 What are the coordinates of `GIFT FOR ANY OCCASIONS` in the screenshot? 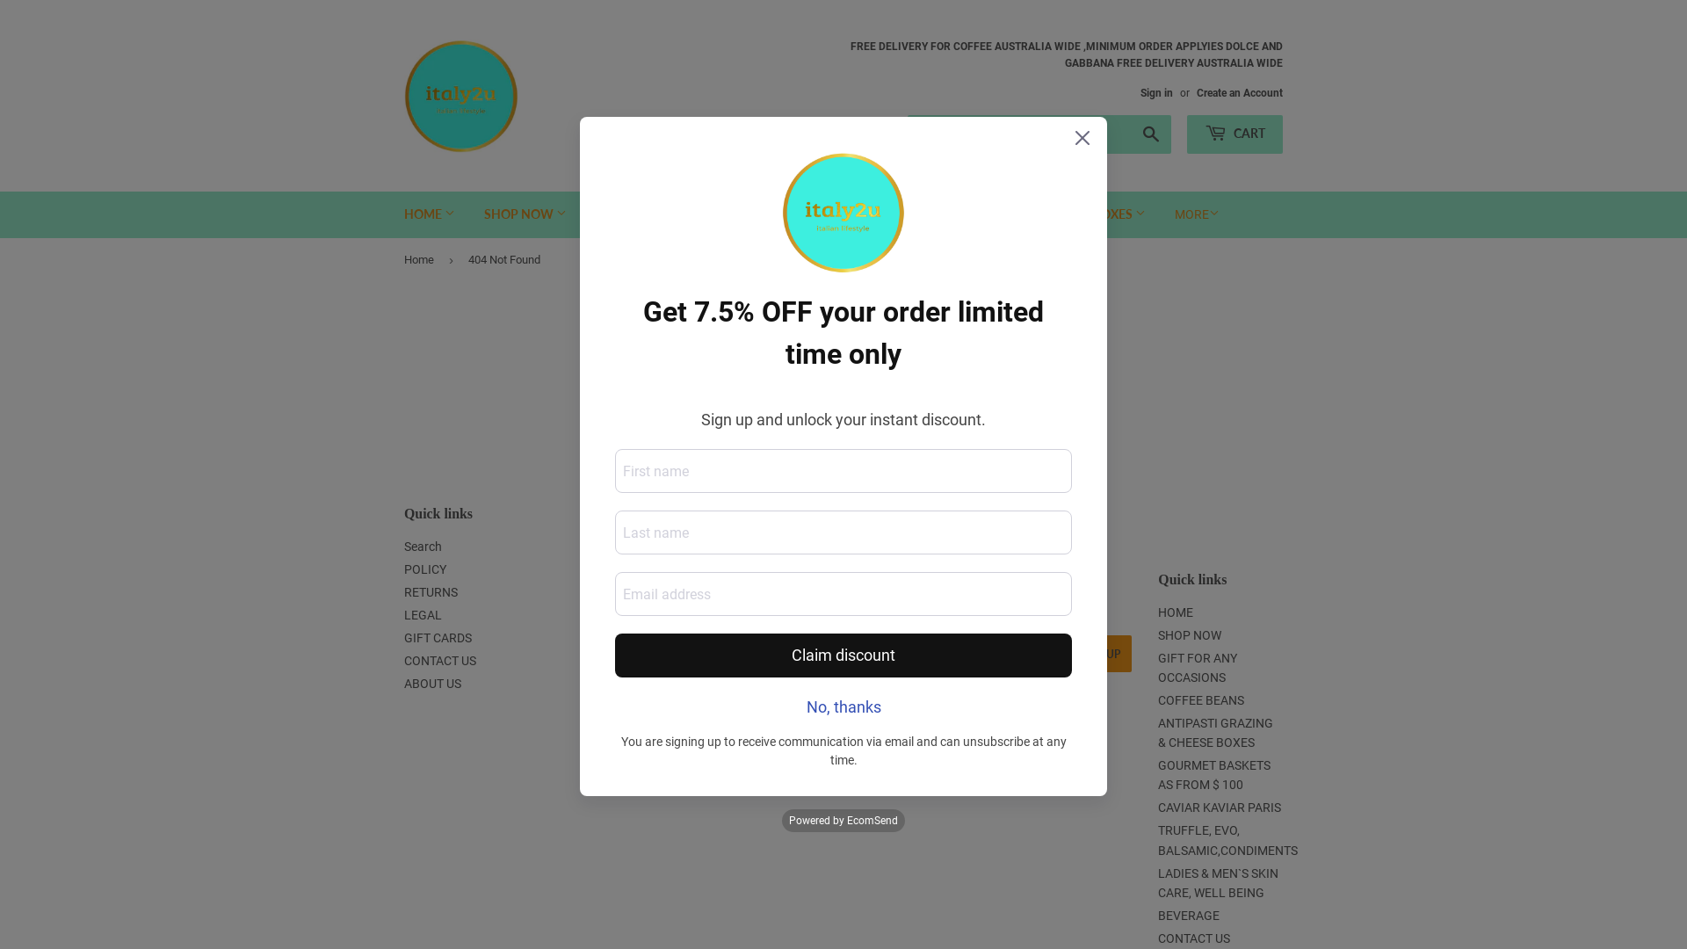 It's located at (1198, 668).